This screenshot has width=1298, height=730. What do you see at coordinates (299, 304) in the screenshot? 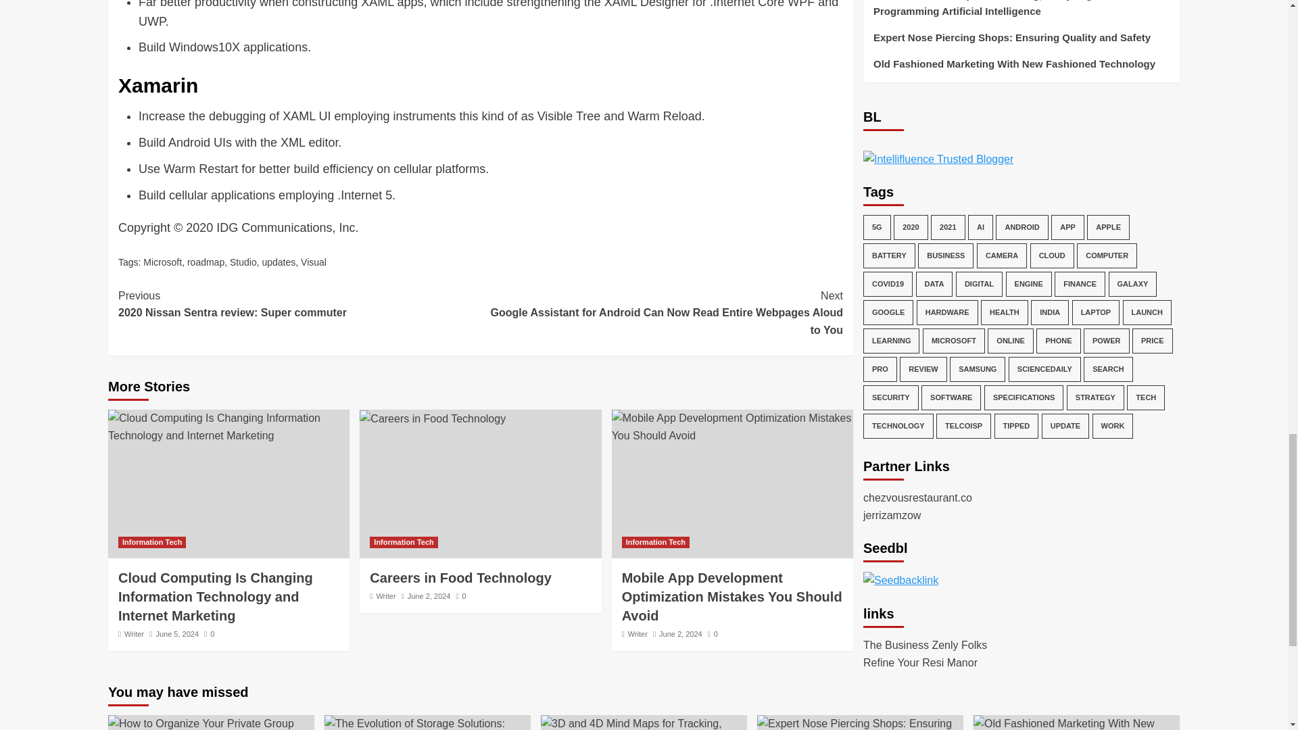
I see `Careers in Food Technology` at bounding box center [299, 304].